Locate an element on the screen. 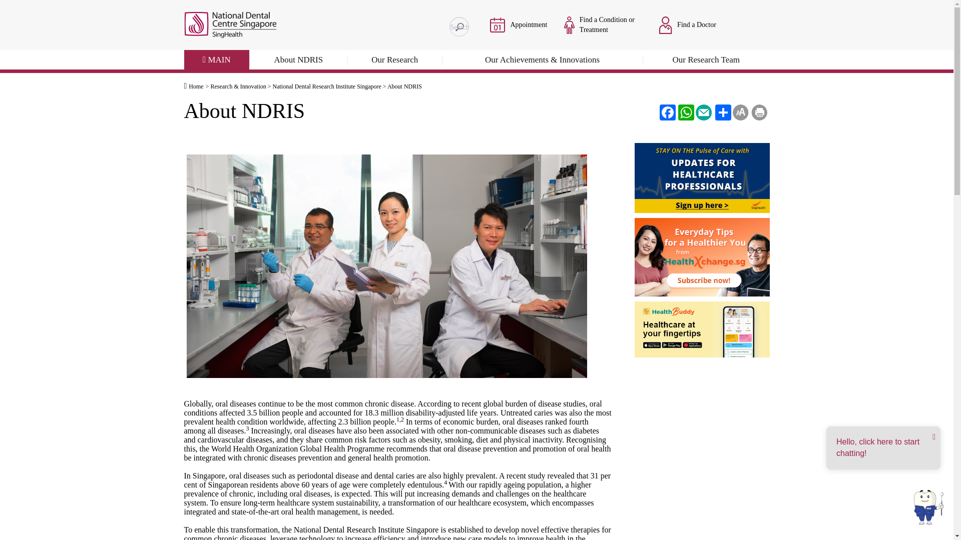 This screenshot has width=961, height=540. Find a Condition or Treatment is located at coordinates (603, 24).